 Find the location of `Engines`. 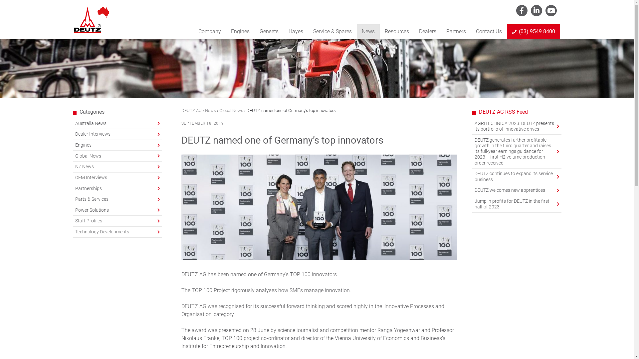

Engines is located at coordinates (240, 32).